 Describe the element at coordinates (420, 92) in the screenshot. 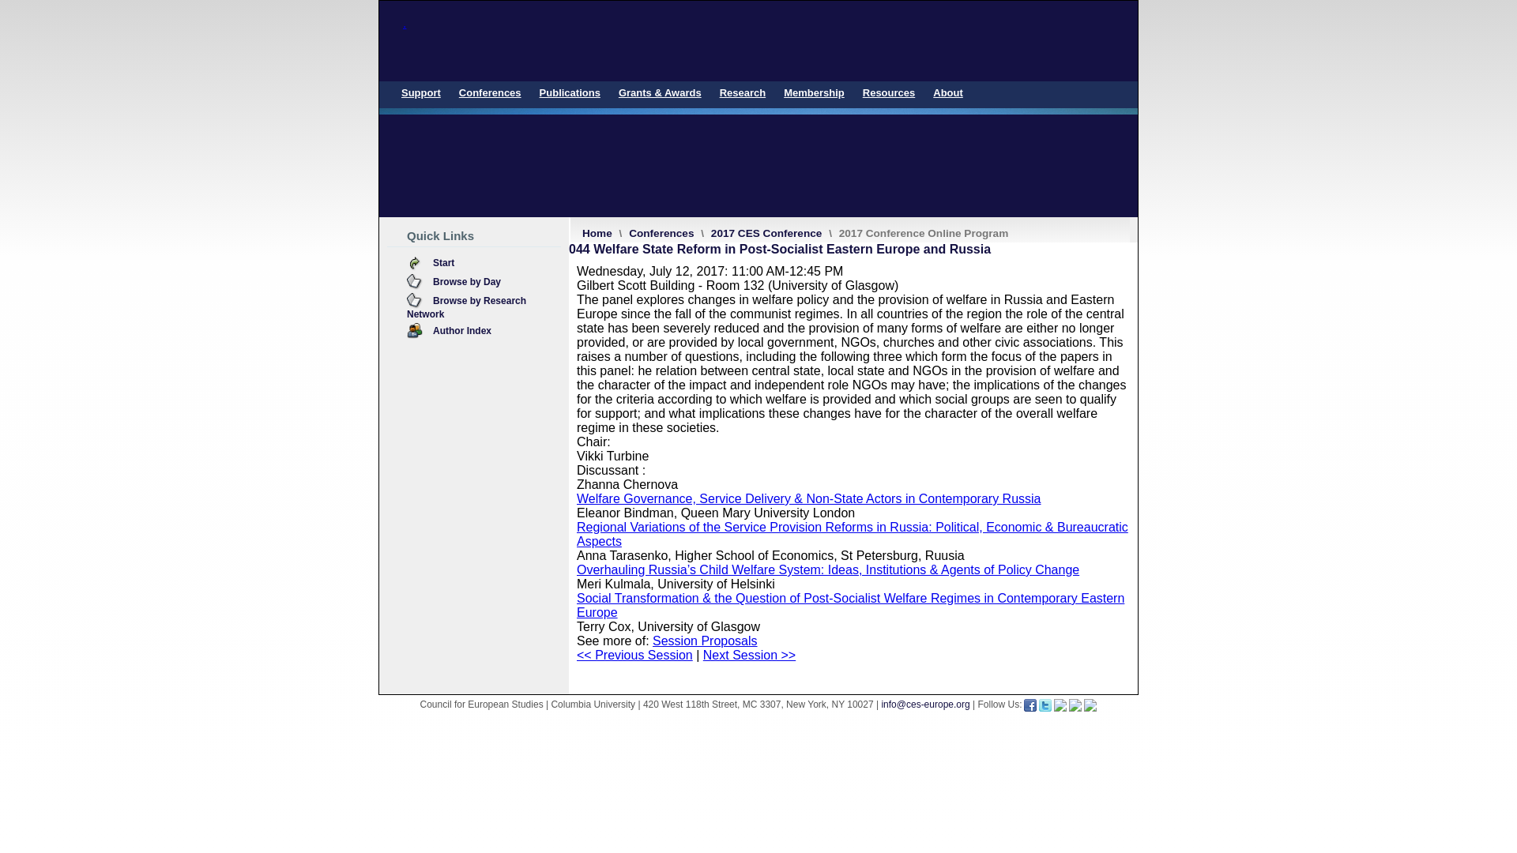

I see `Support` at that location.